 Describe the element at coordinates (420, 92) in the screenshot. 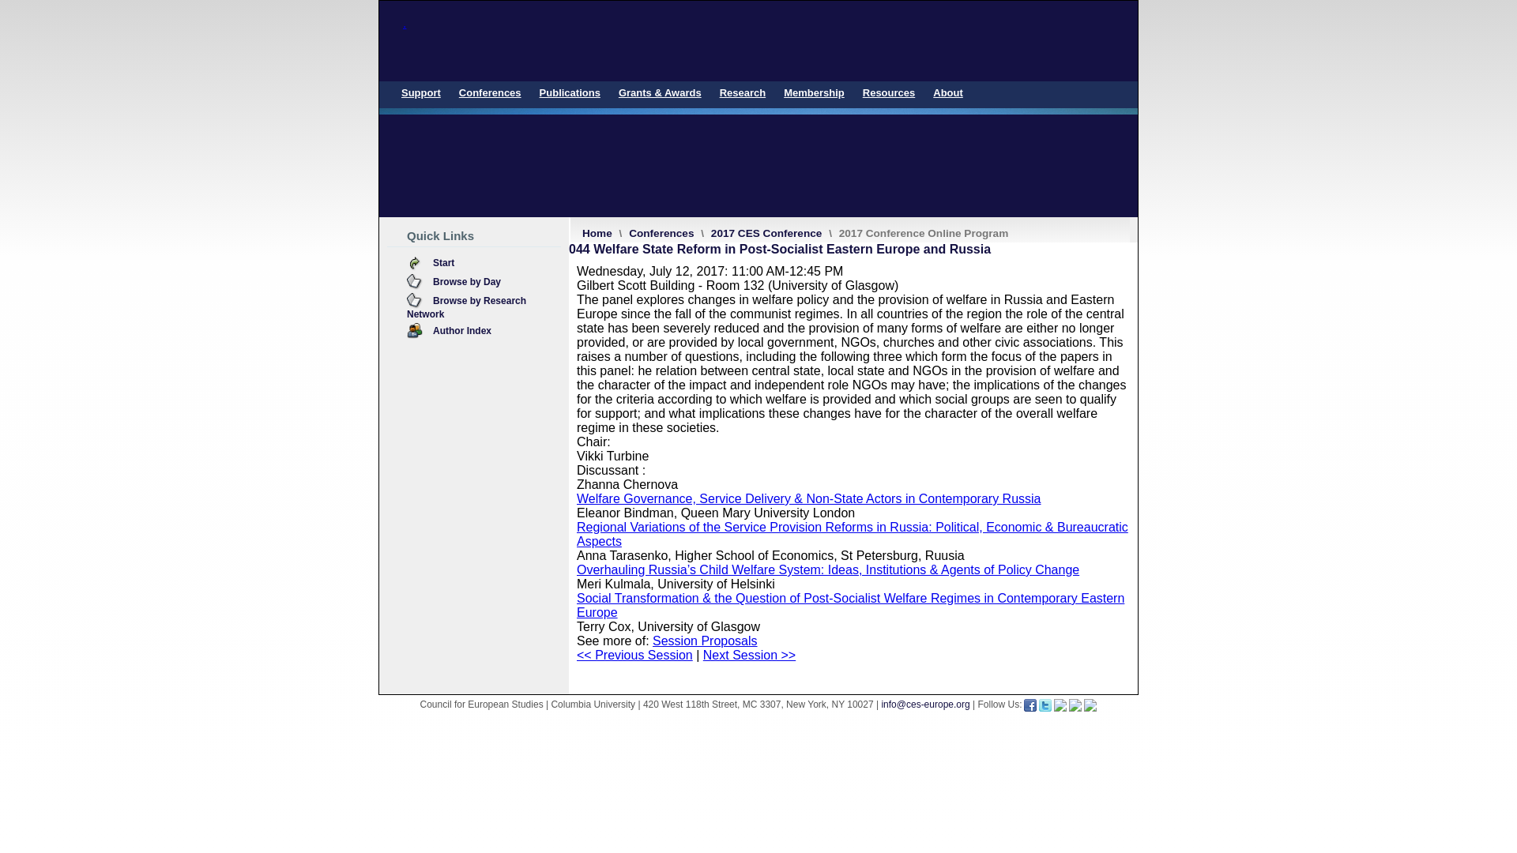

I see `Support` at that location.